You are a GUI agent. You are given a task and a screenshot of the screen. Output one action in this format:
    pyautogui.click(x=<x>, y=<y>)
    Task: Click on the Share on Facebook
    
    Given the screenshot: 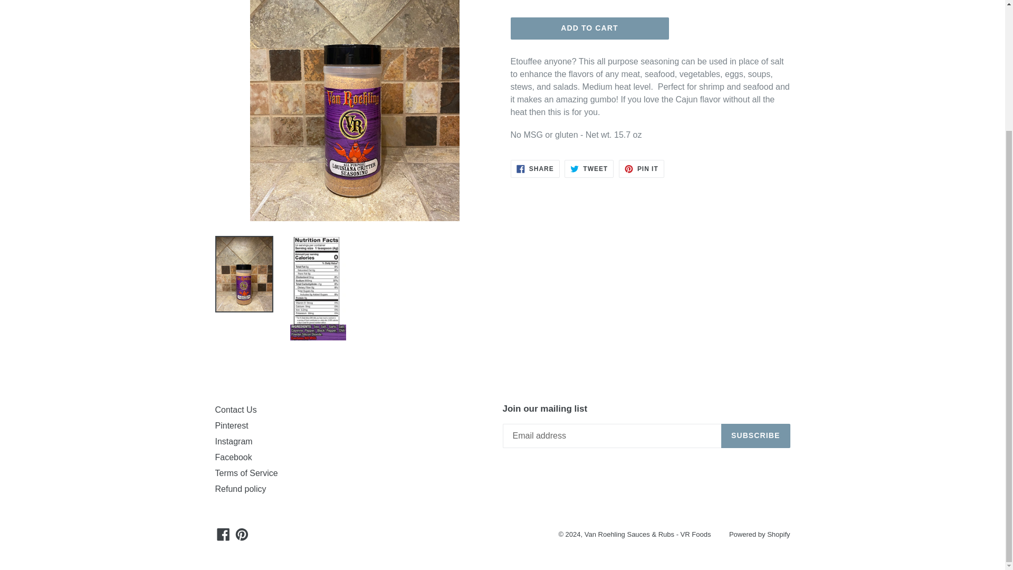 What is the action you would take?
    pyautogui.click(x=535, y=169)
    